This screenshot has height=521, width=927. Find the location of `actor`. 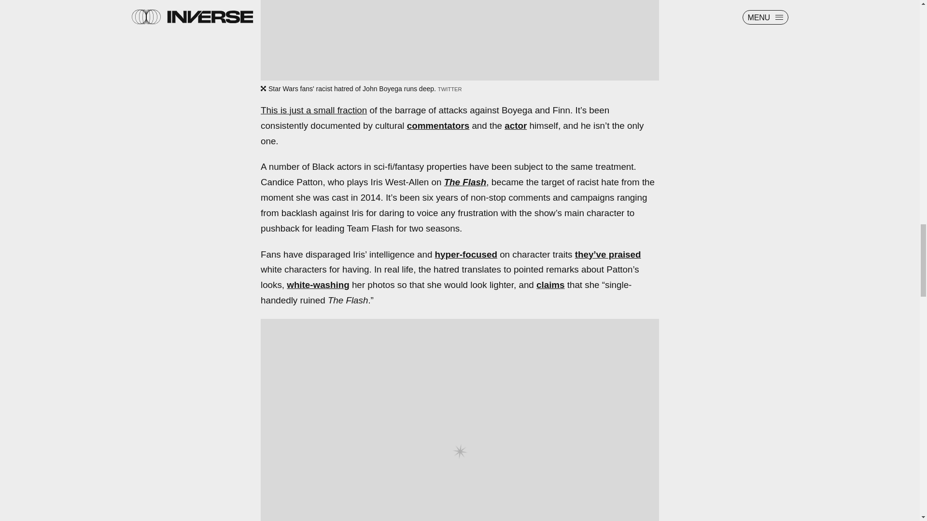

actor is located at coordinates (515, 125).